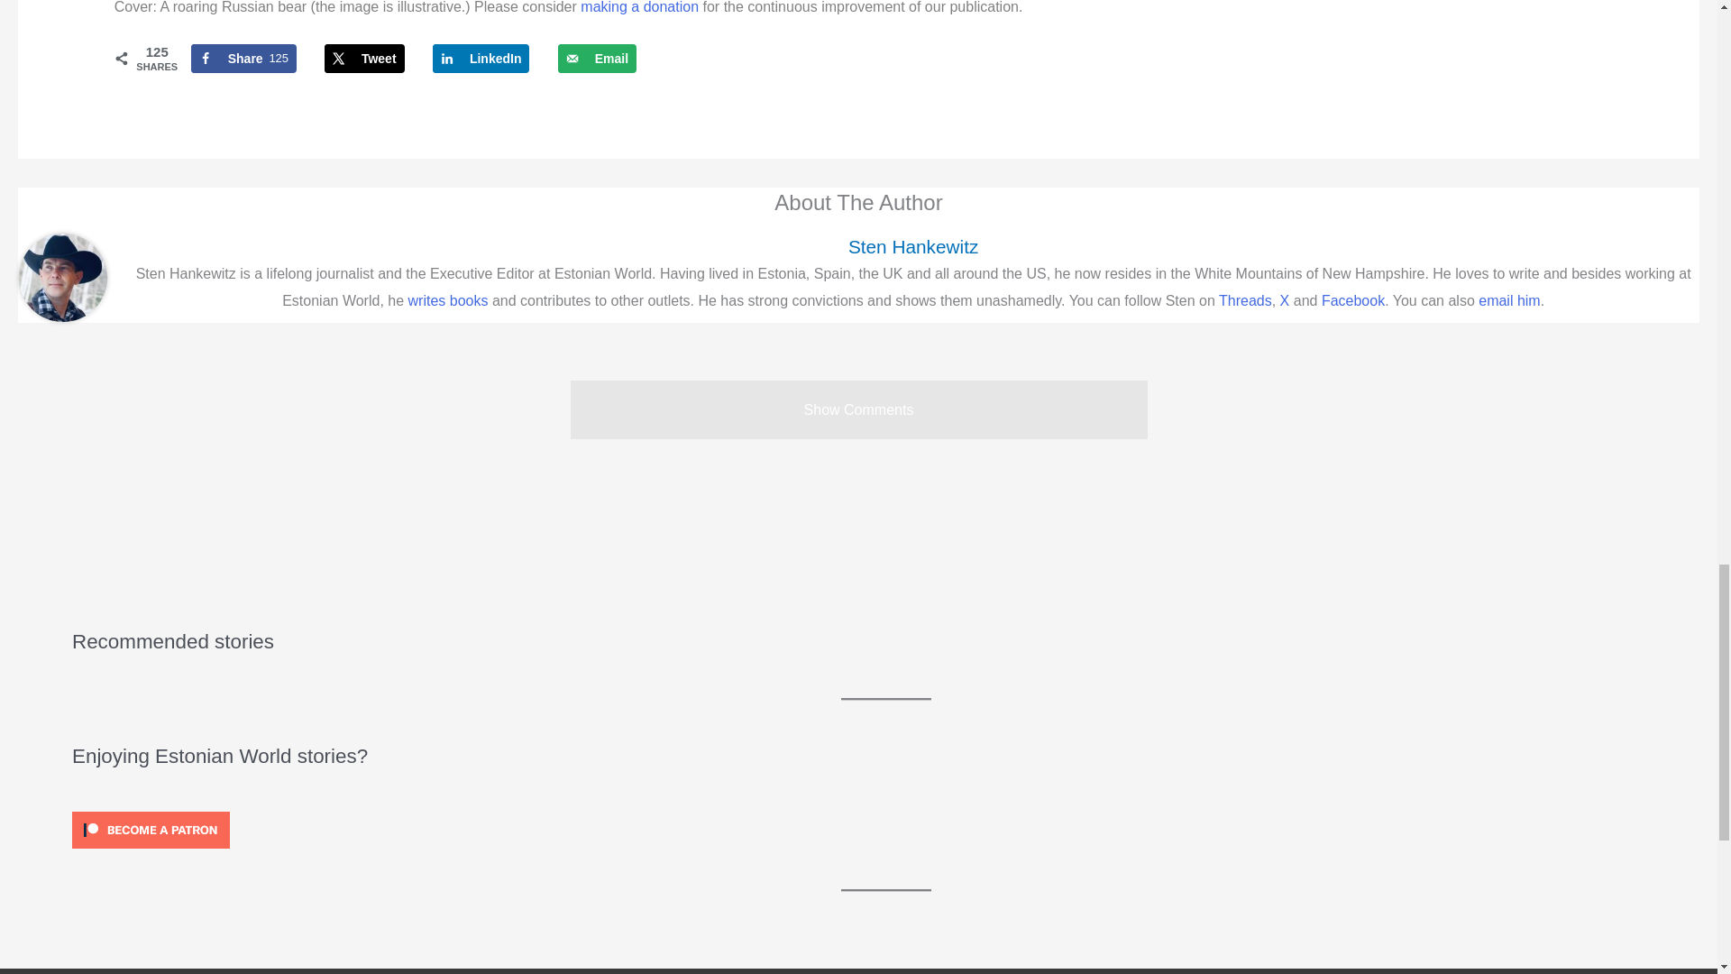 This screenshot has height=974, width=1731. What do you see at coordinates (912, 247) in the screenshot?
I see `Sten Hankewitz` at bounding box center [912, 247].